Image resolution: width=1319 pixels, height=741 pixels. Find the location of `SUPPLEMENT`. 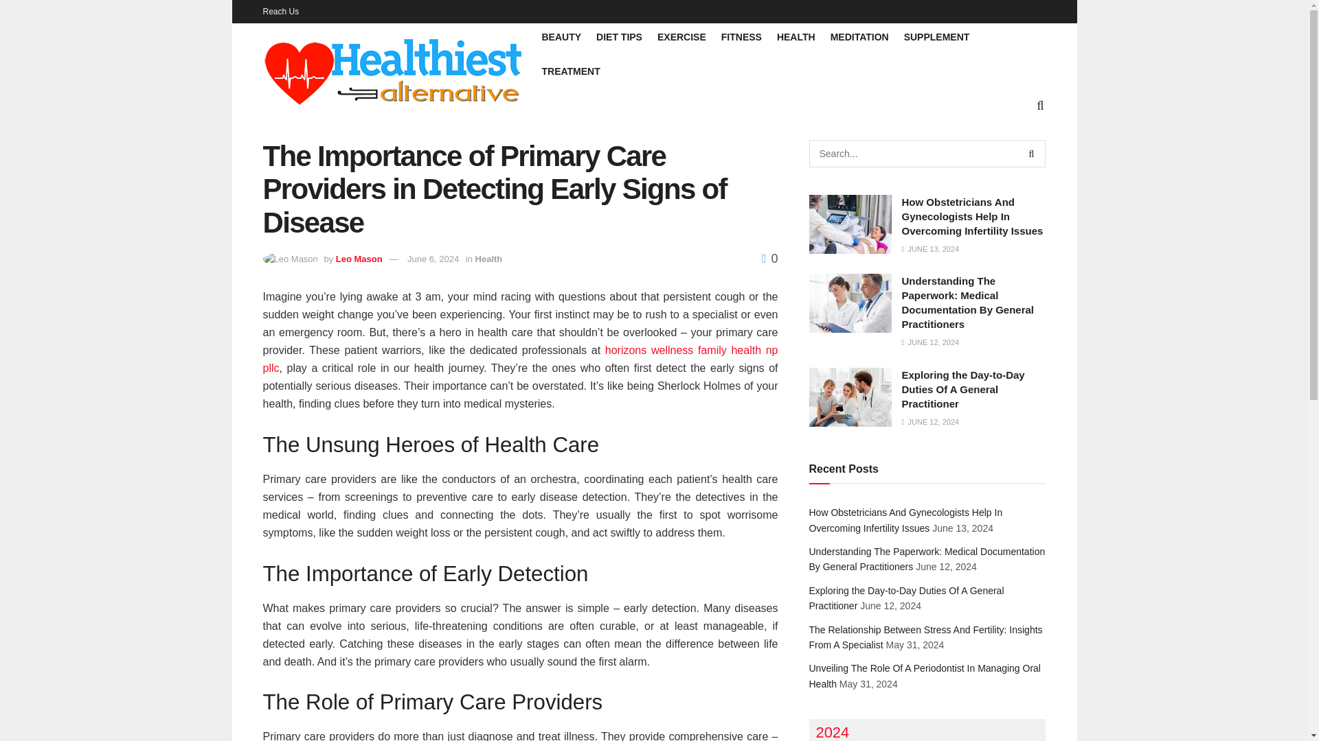

SUPPLEMENT is located at coordinates (936, 37).